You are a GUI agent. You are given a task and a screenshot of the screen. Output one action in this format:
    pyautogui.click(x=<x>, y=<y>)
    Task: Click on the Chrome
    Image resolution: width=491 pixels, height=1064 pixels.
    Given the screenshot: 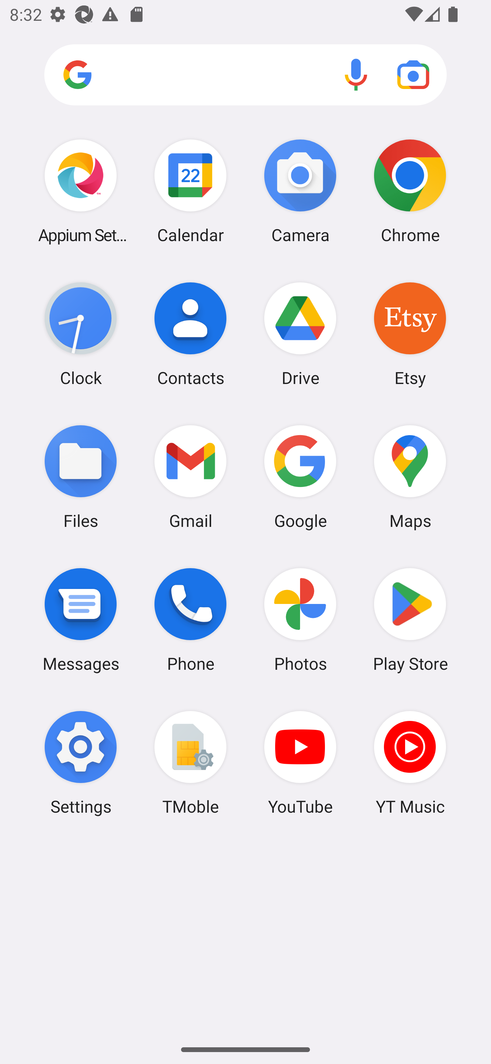 What is the action you would take?
    pyautogui.click(x=410, y=191)
    